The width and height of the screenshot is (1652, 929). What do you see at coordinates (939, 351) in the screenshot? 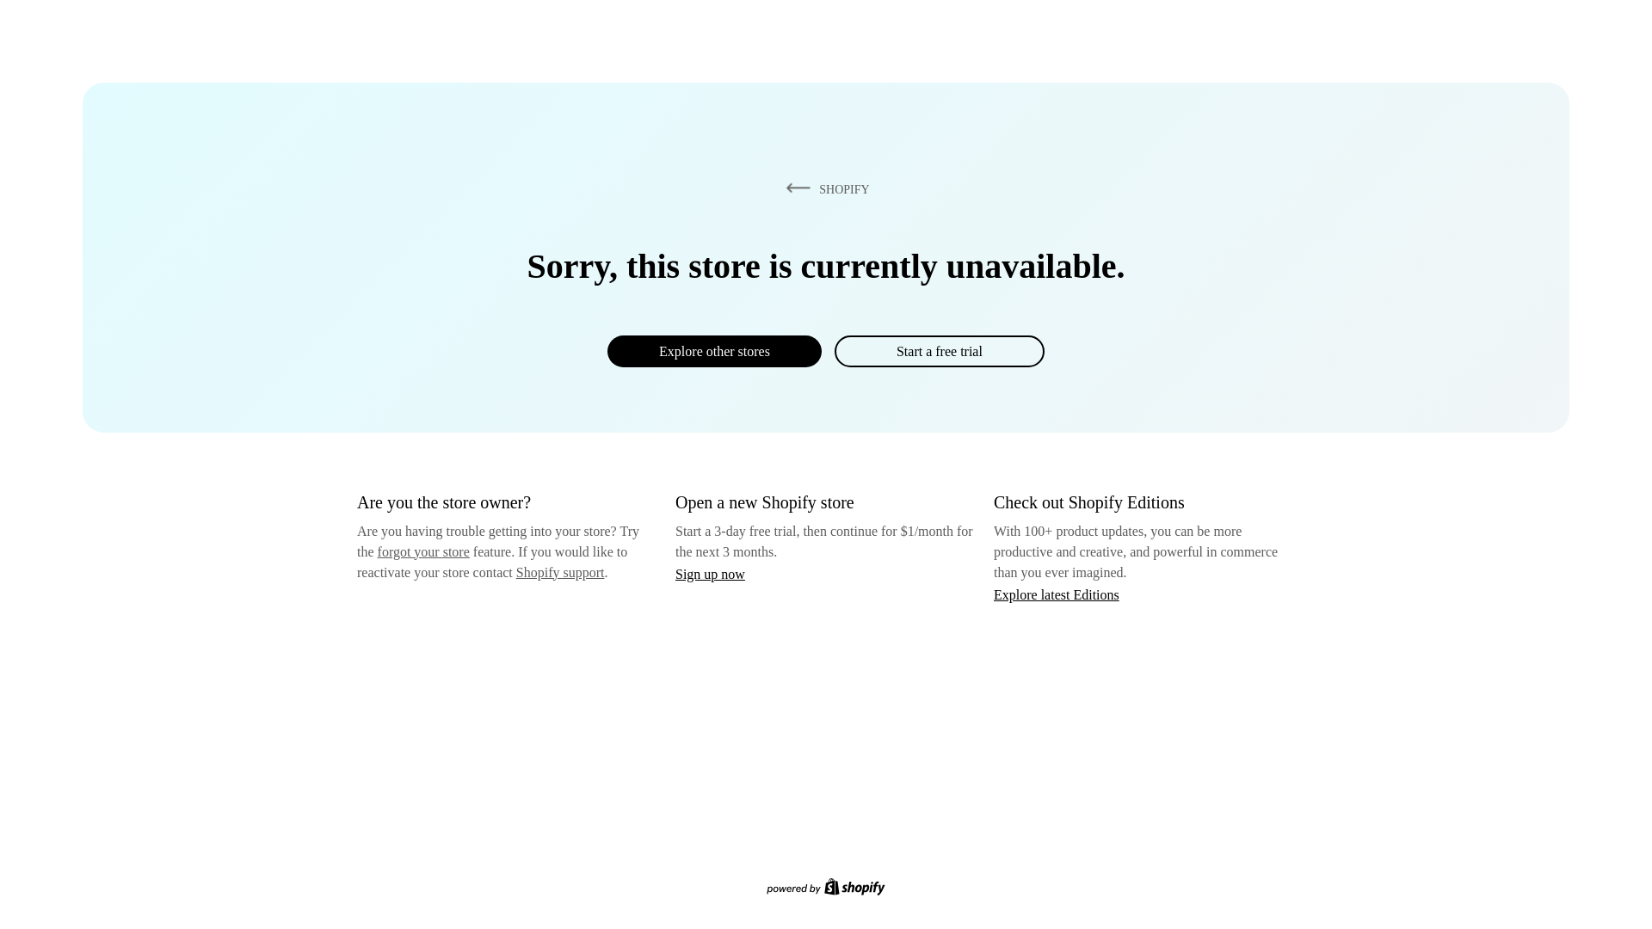
I see `Start a free trial` at bounding box center [939, 351].